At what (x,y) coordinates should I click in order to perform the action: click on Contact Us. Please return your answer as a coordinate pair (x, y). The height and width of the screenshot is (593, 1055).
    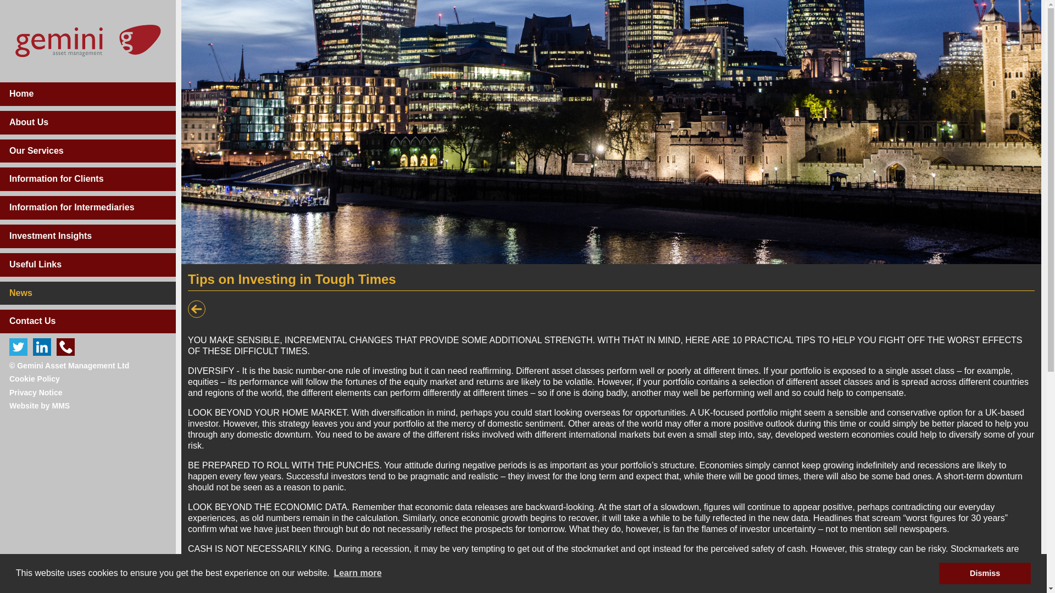
    Looking at the image, I should click on (88, 321).